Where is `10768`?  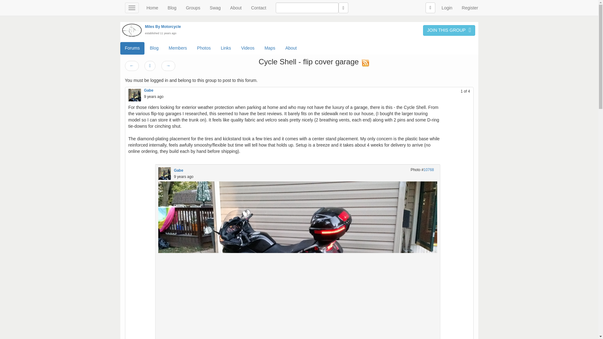
10768 is located at coordinates (429, 169).